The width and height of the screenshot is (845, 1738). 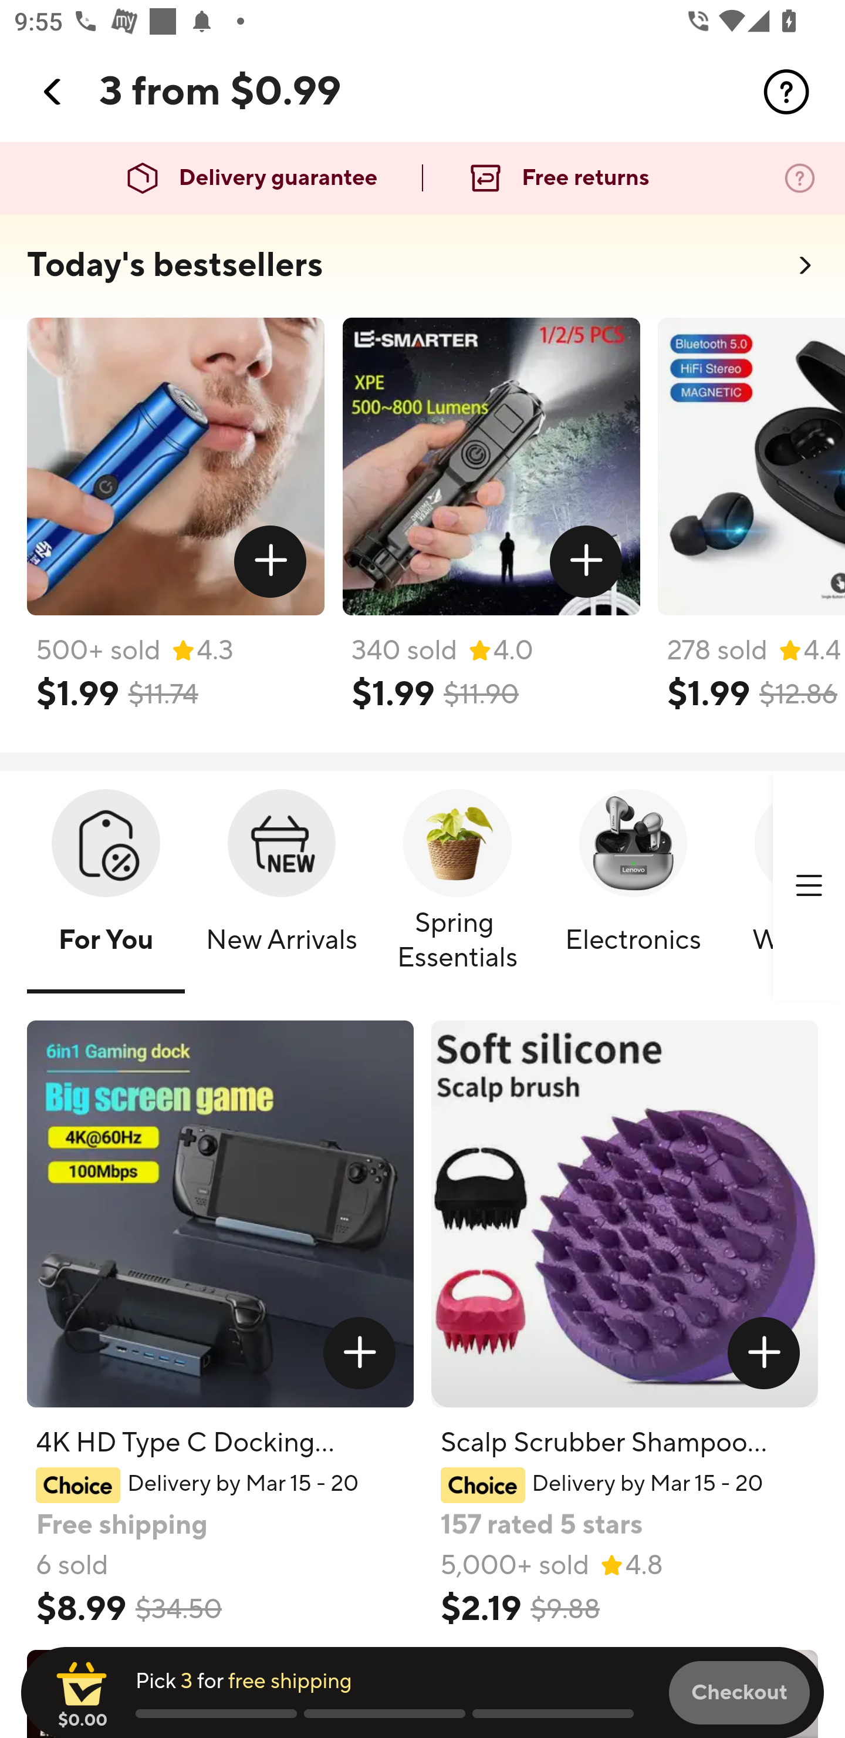 What do you see at coordinates (809, 886) in the screenshot?
I see `` at bounding box center [809, 886].